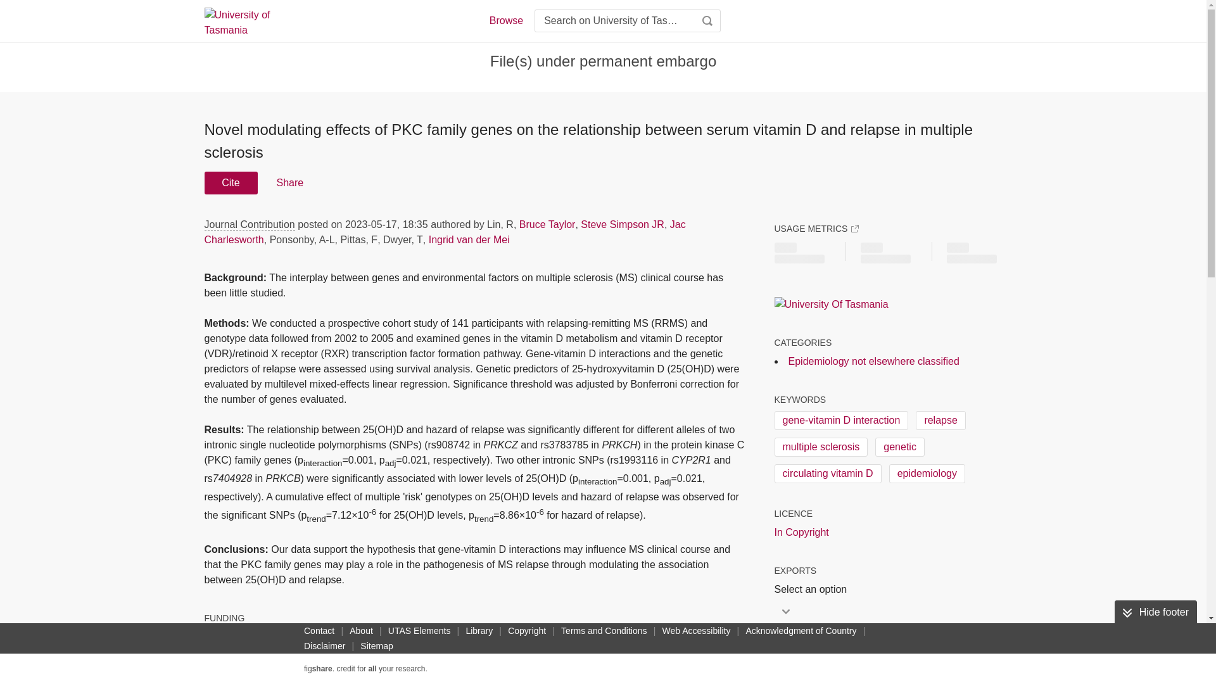  Describe the element at coordinates (821, 447) in the screenshot. I see `multiple sclerosis` at that location.